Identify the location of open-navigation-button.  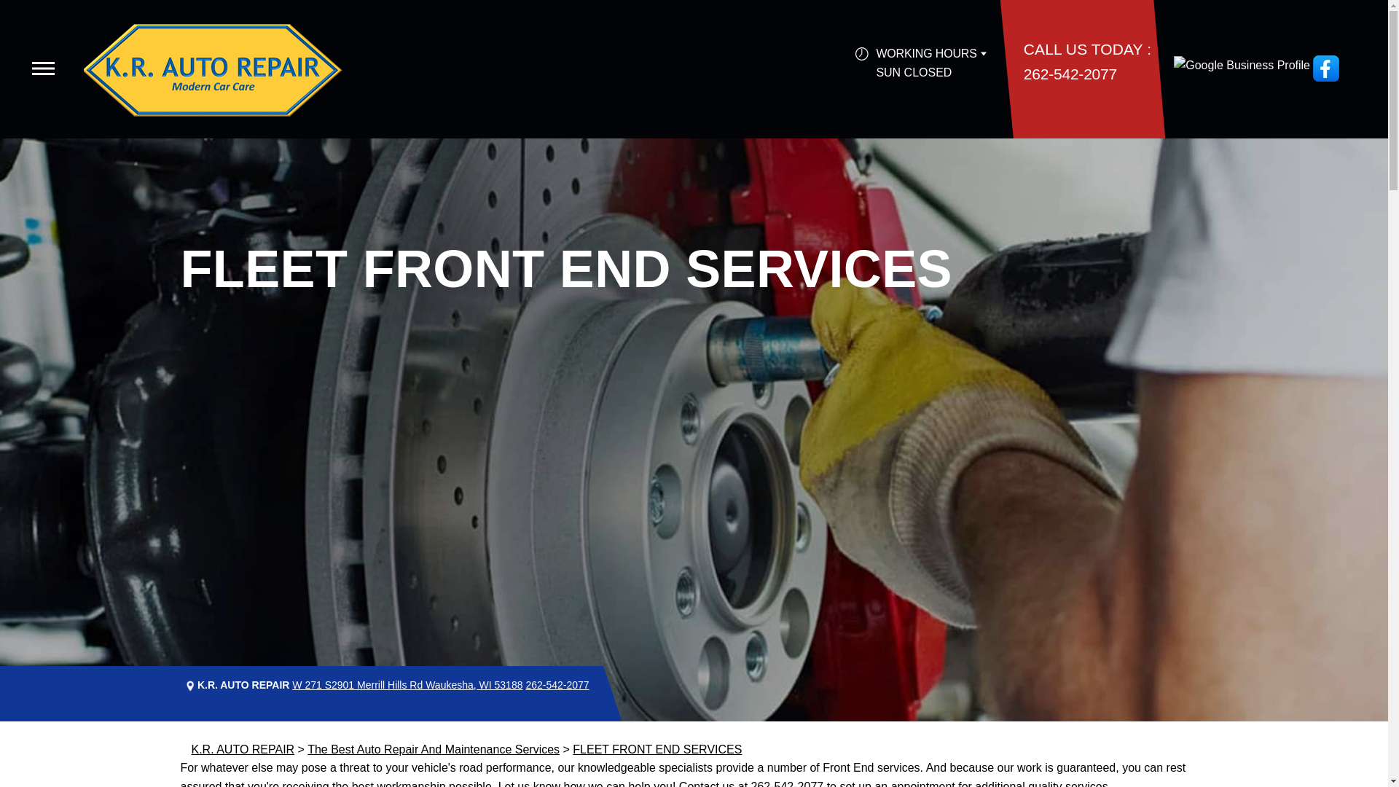
(43, 68).